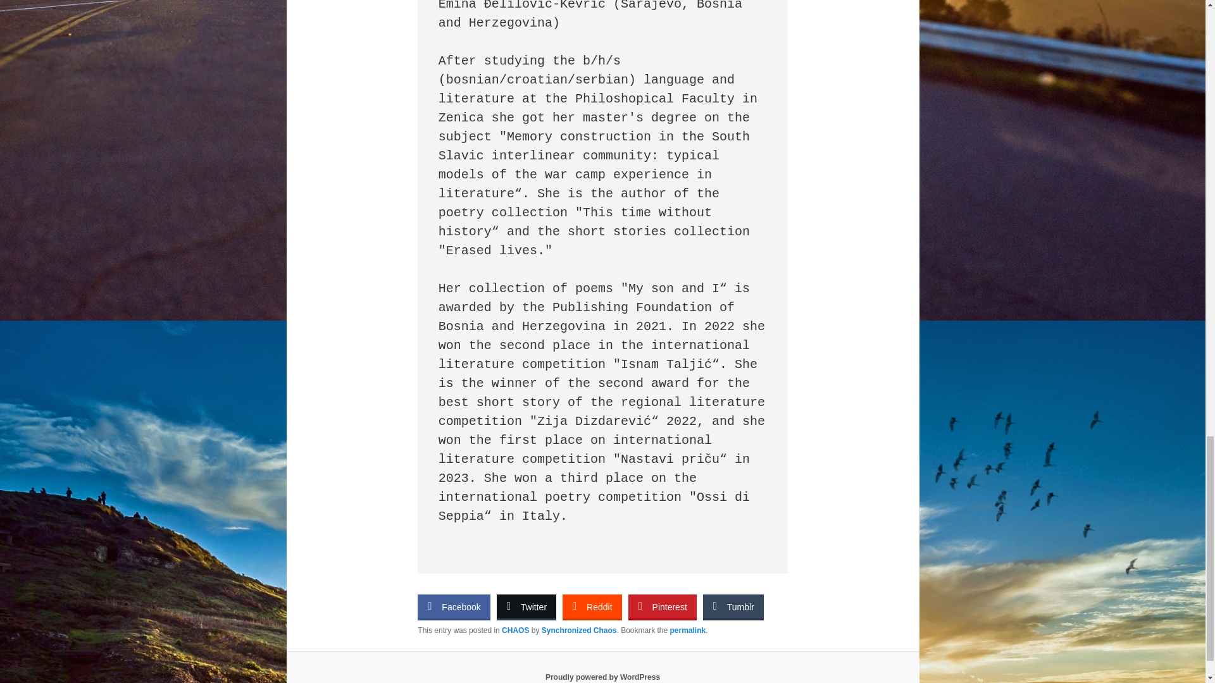 The height and width of the screenshot is (683, 1215). What do you see at coordinates (733, 606) in the screenshot?
I see `Tumblr` at bounding box center [733, 606].